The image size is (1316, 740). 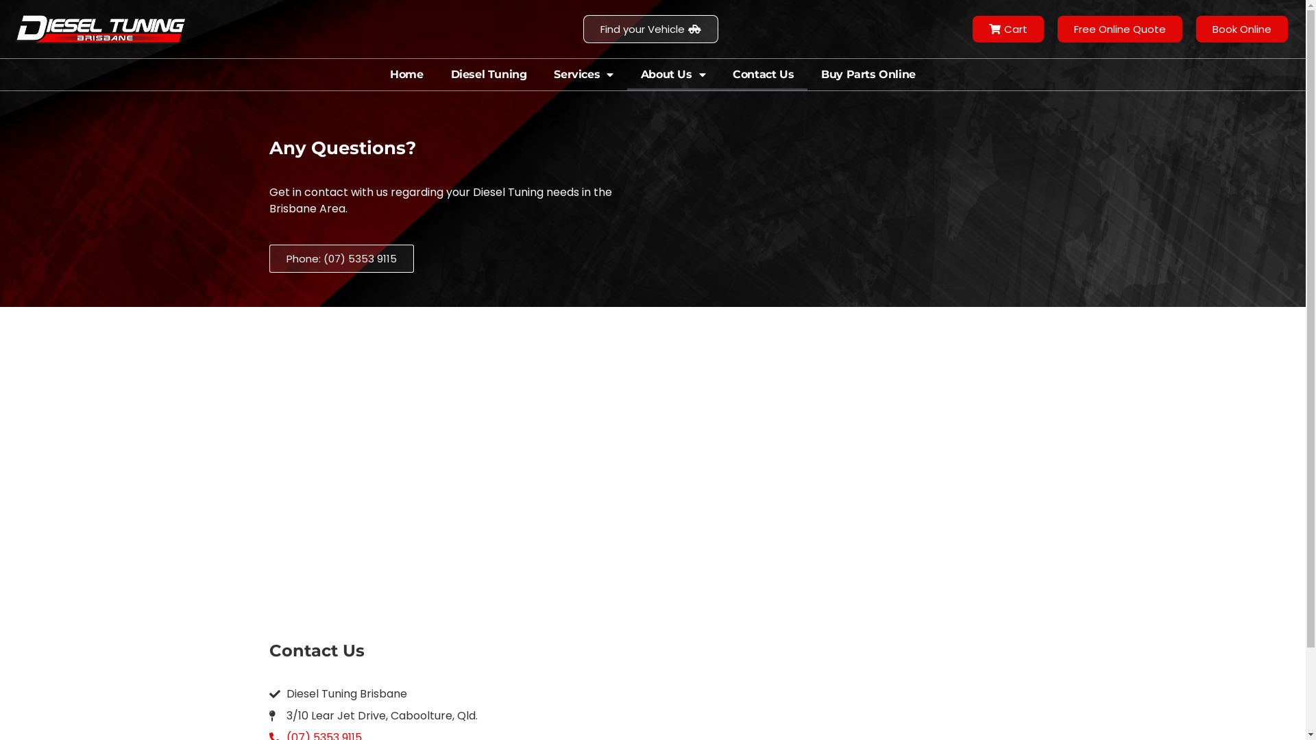 What do you see at coordinates (651, 29) in the screenshot?
I see `Find your Vehicle` at bounding box center [651, 29].